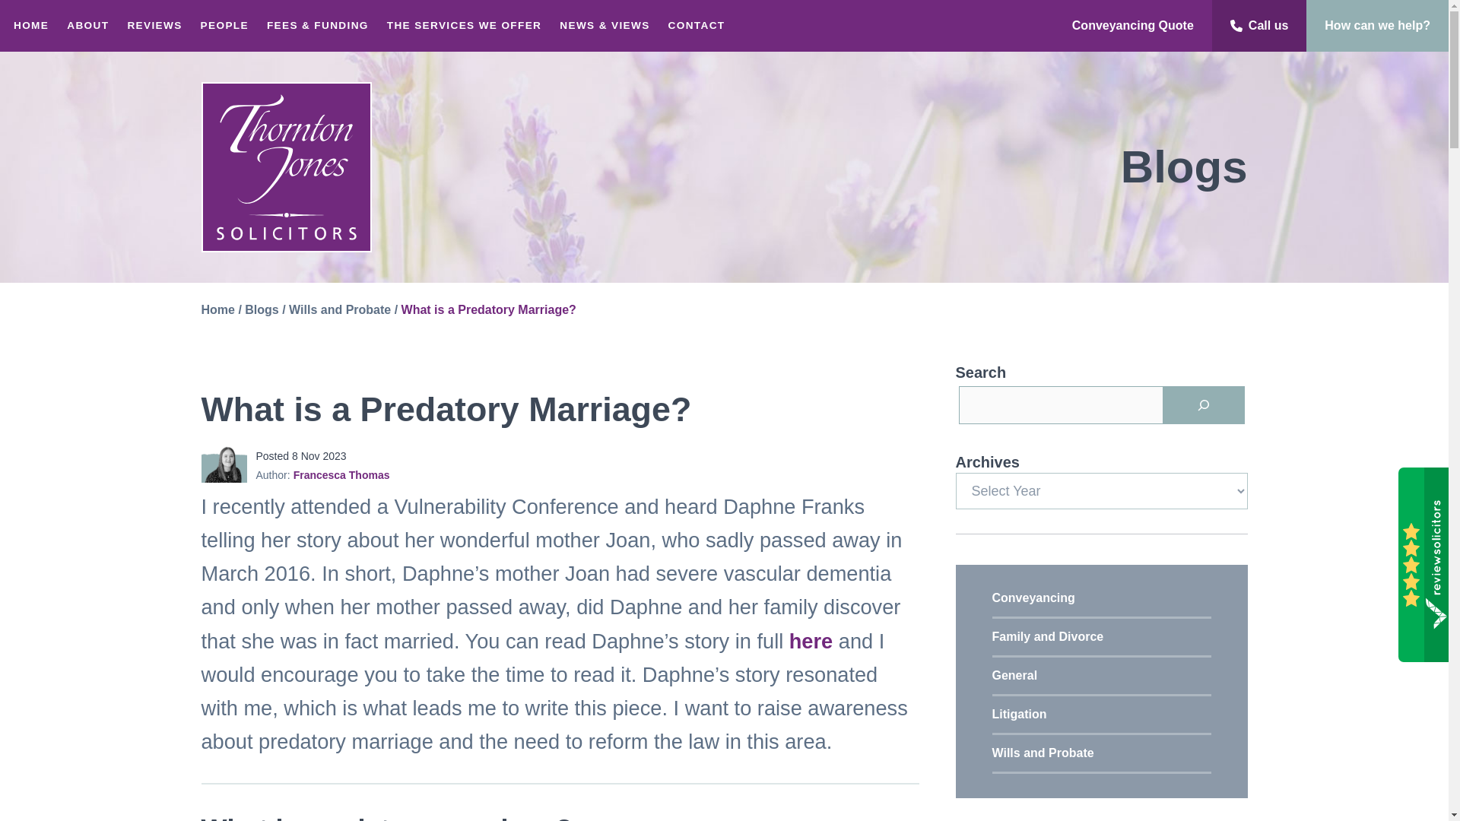 Image resolution: width=1460 pixels, height=821 pixels. What do you see at coordinates (88, 26) in the screenshot?
I see `ABOUT` at bounding box center [88, 26].